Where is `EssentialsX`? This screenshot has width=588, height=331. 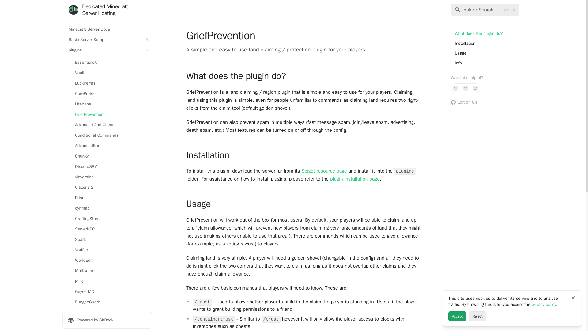 EssentialsX is located at coordinates (110, 63).